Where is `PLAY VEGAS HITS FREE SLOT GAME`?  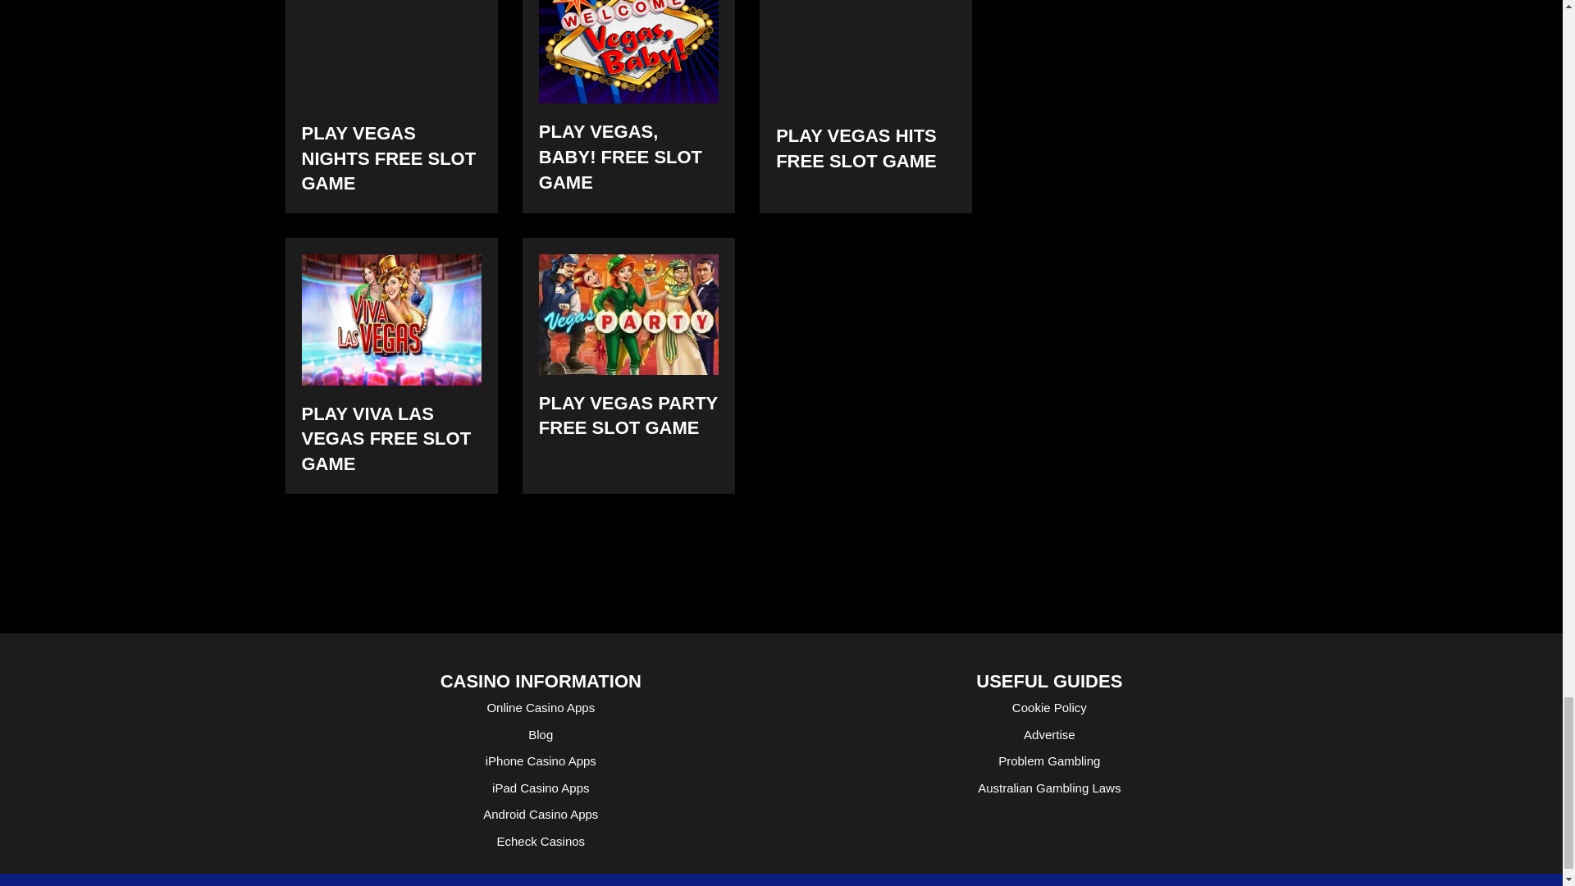
PLAY VEGAS HITS FREE SLOT GAME is located at coordinates (866, 53).